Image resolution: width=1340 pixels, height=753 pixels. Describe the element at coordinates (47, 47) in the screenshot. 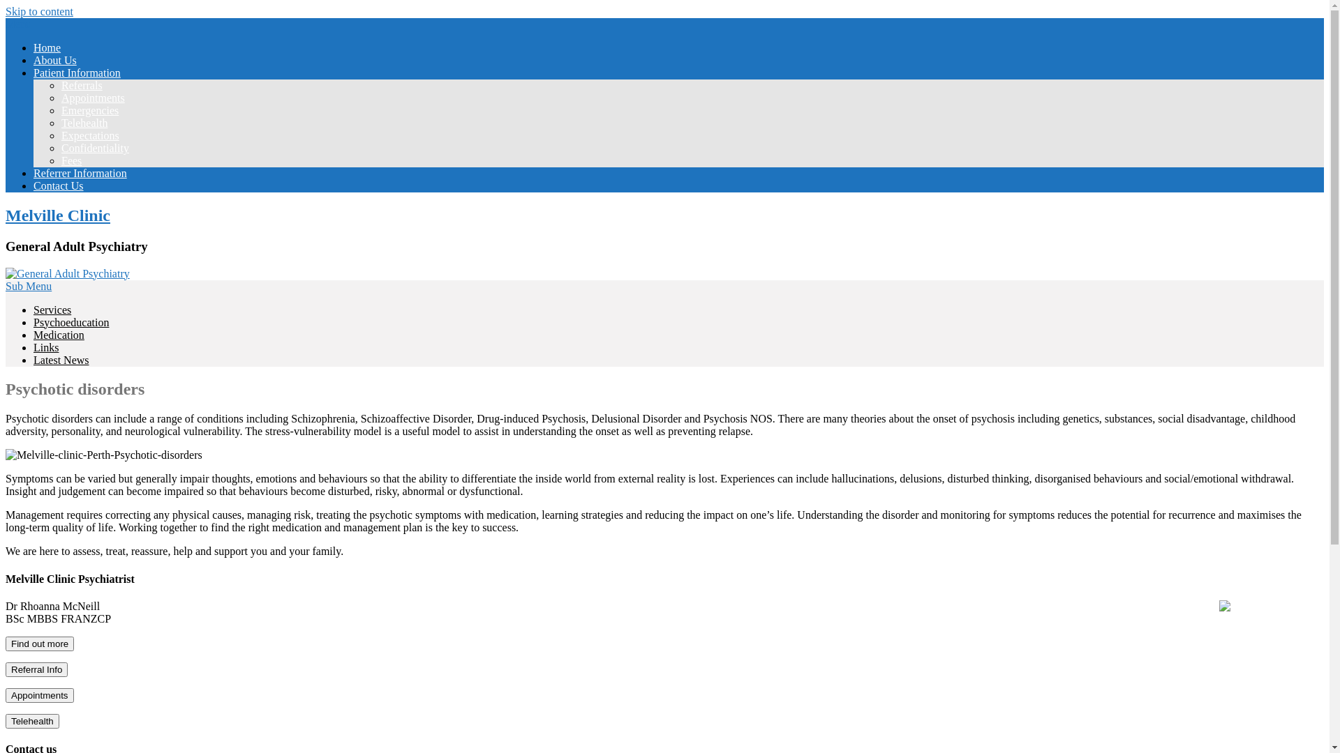

I see `Home` at that location.